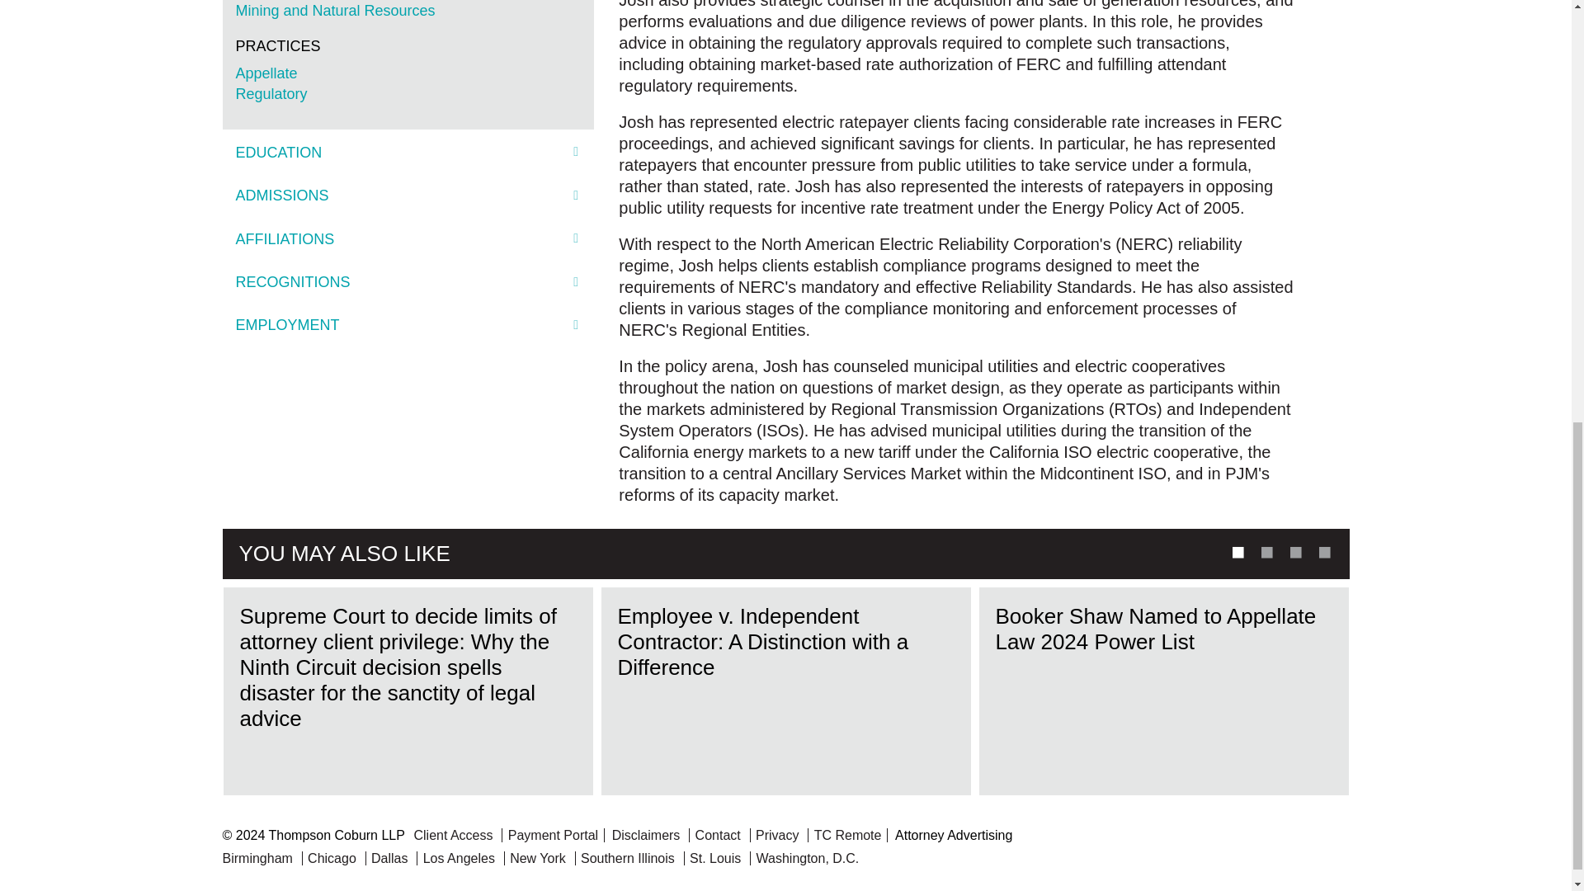 This screenshot has width=1584, height=891. What do you see at coordinates (266, 73) in the screenshot?
I see `Appellate` at bounding box center [266, 73].